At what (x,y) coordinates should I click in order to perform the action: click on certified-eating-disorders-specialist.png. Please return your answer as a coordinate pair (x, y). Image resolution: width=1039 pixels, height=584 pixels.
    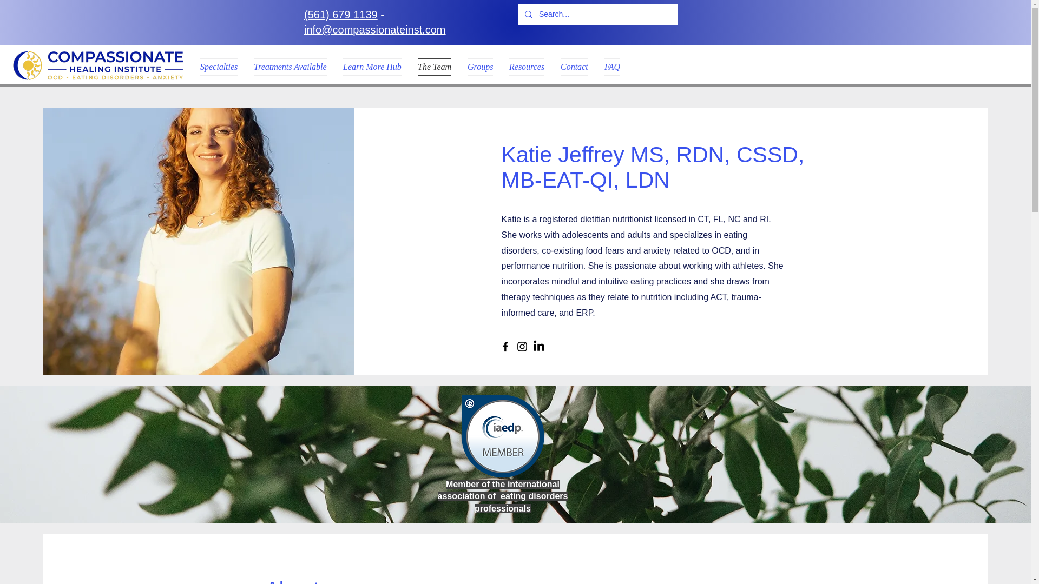
    Looking at the image, I should click on (502, 436).